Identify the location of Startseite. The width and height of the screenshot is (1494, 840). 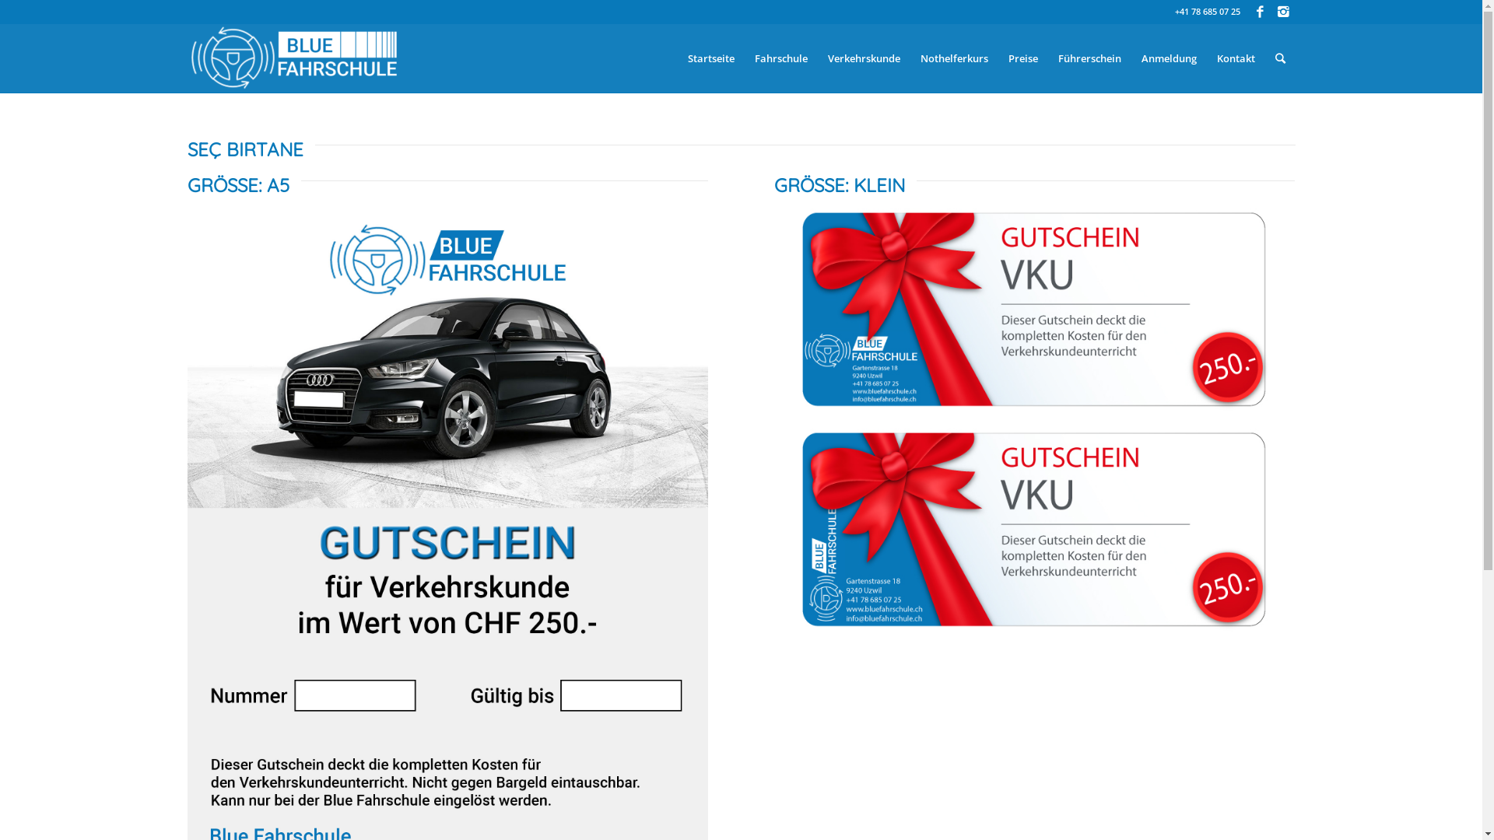
(710, 58).